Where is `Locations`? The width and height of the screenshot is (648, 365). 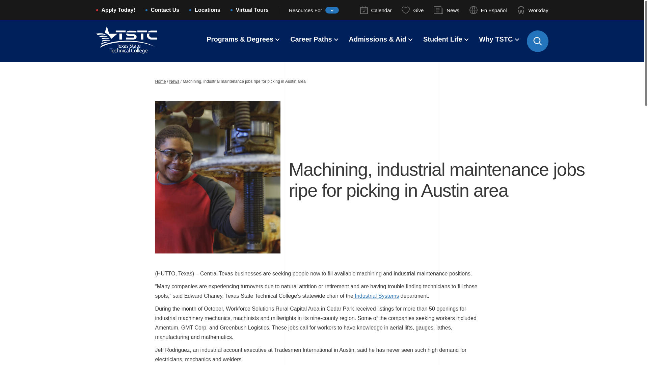 Locations is located at coordinates (207, 11).